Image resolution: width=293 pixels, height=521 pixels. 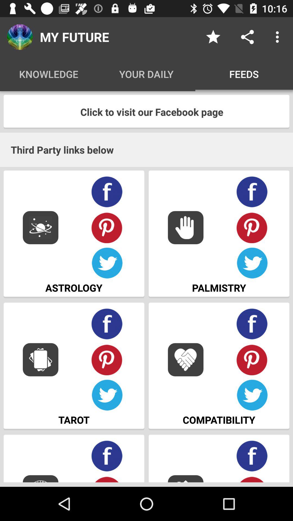 What do you see at coordinates (252, 263) in the screenshot?
I see `view your information through twitter account` at bounding box center [252, 263].